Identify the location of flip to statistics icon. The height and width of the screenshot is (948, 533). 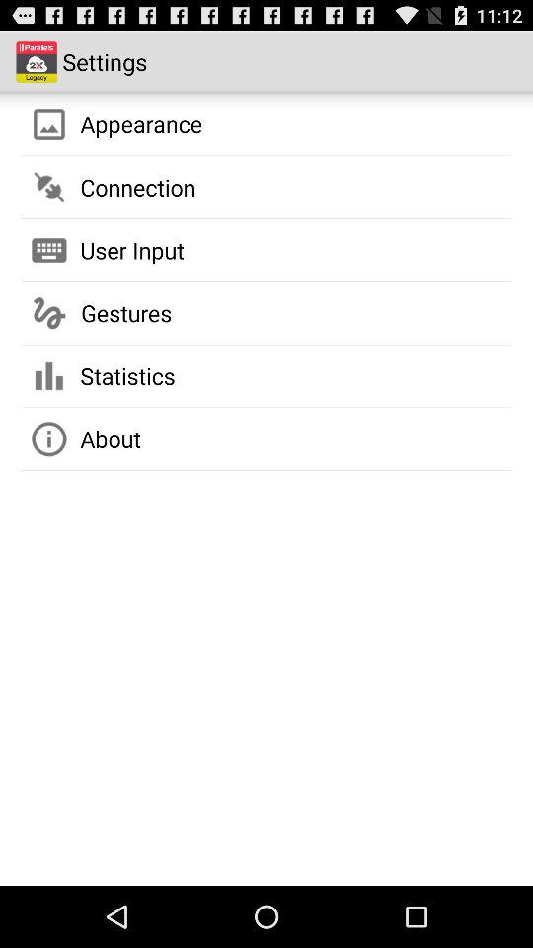
(127, 375).